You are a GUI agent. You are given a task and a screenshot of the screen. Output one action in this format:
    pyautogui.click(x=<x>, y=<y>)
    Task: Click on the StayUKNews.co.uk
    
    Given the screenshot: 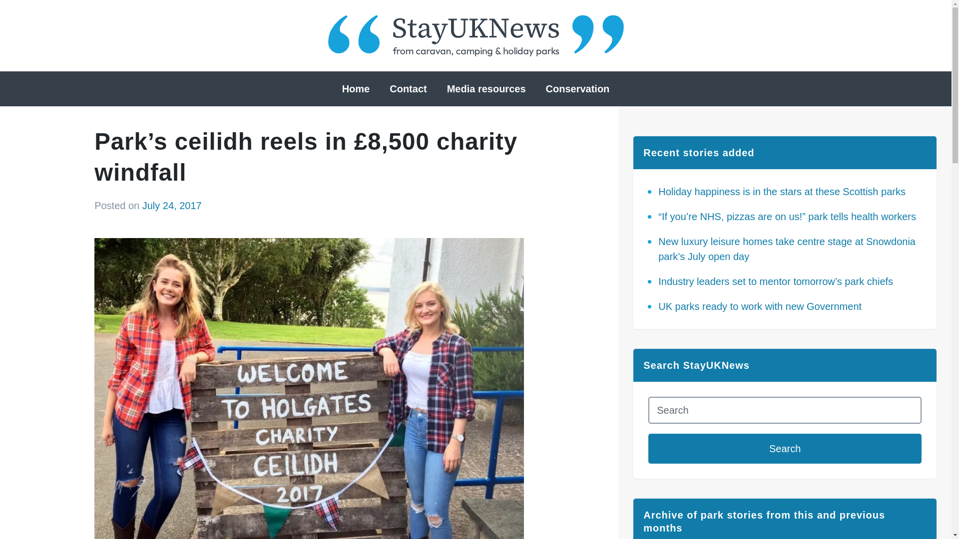 What is the action you would take?
    pyautogui.click(x=476, y=36)
    